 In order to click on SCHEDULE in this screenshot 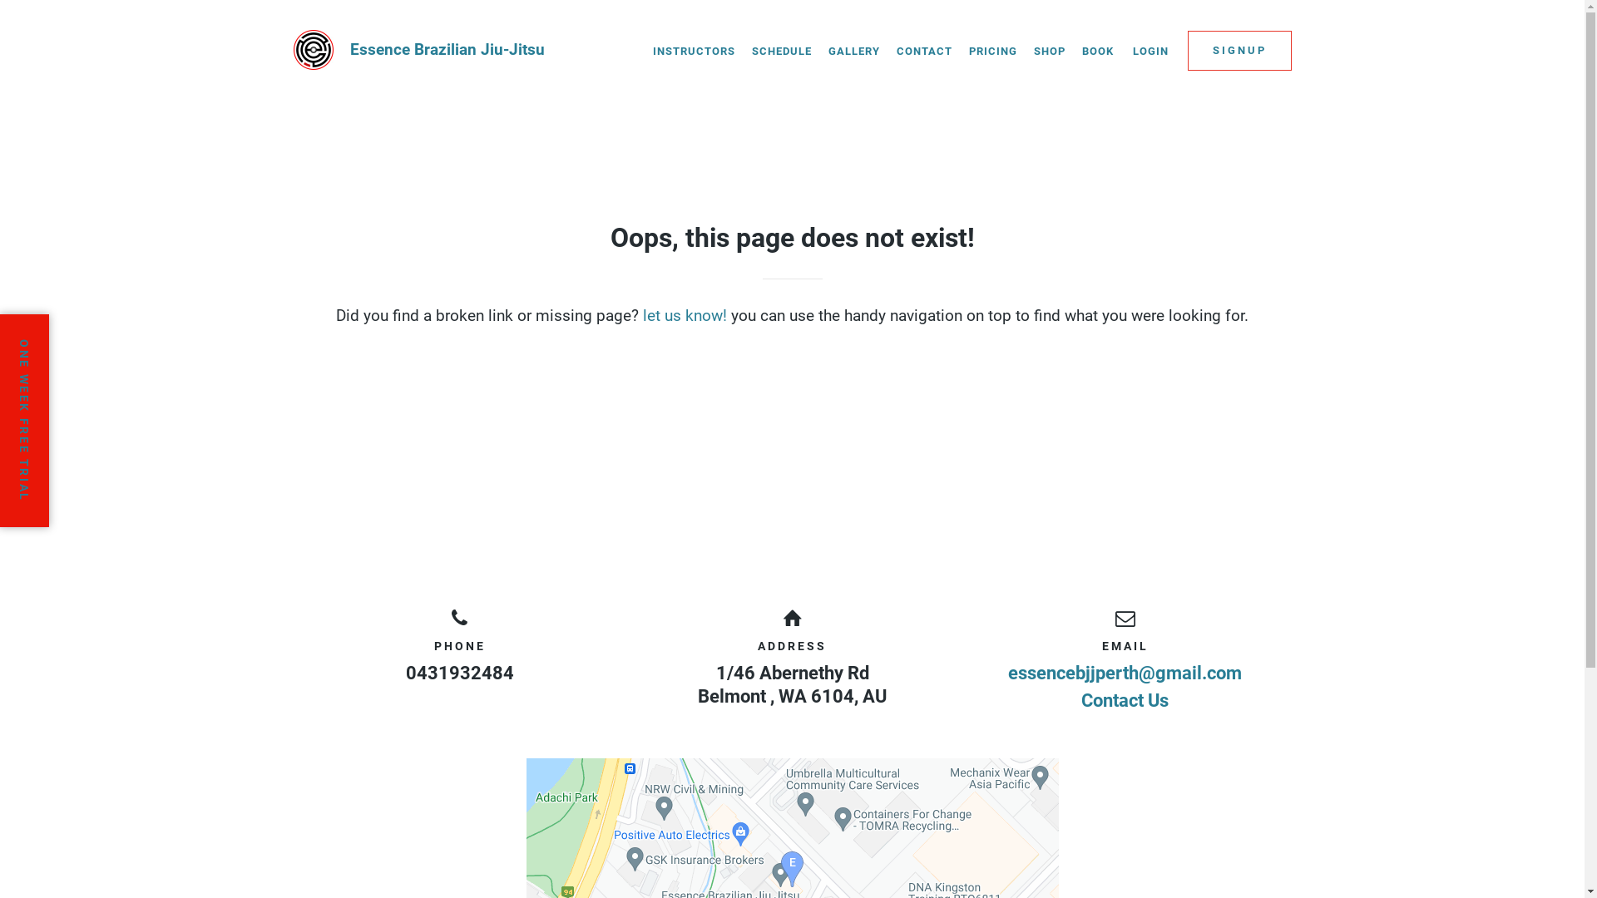, I will do `click(782, 52)`.